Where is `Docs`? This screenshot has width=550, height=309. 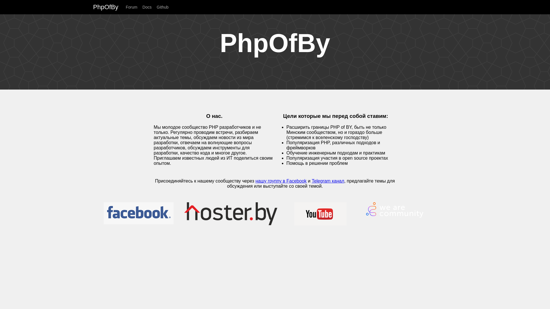 Docs is located at coordinates (149, 7).